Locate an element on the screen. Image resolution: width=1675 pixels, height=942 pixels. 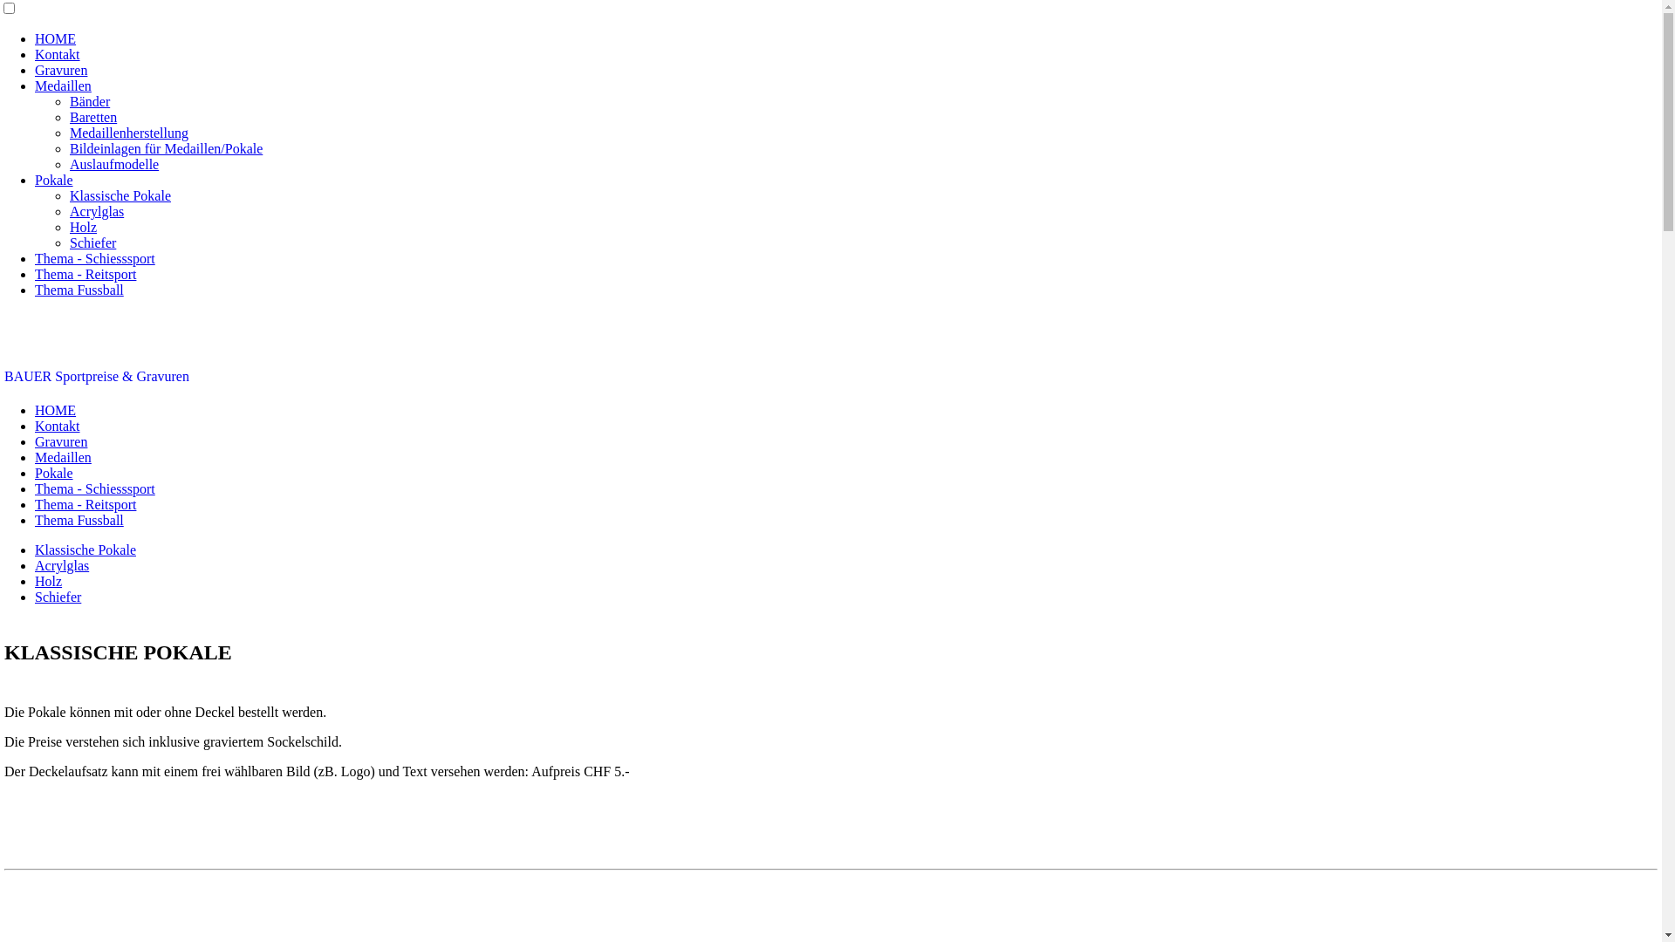
Holz is located at coordinates (49, 581).